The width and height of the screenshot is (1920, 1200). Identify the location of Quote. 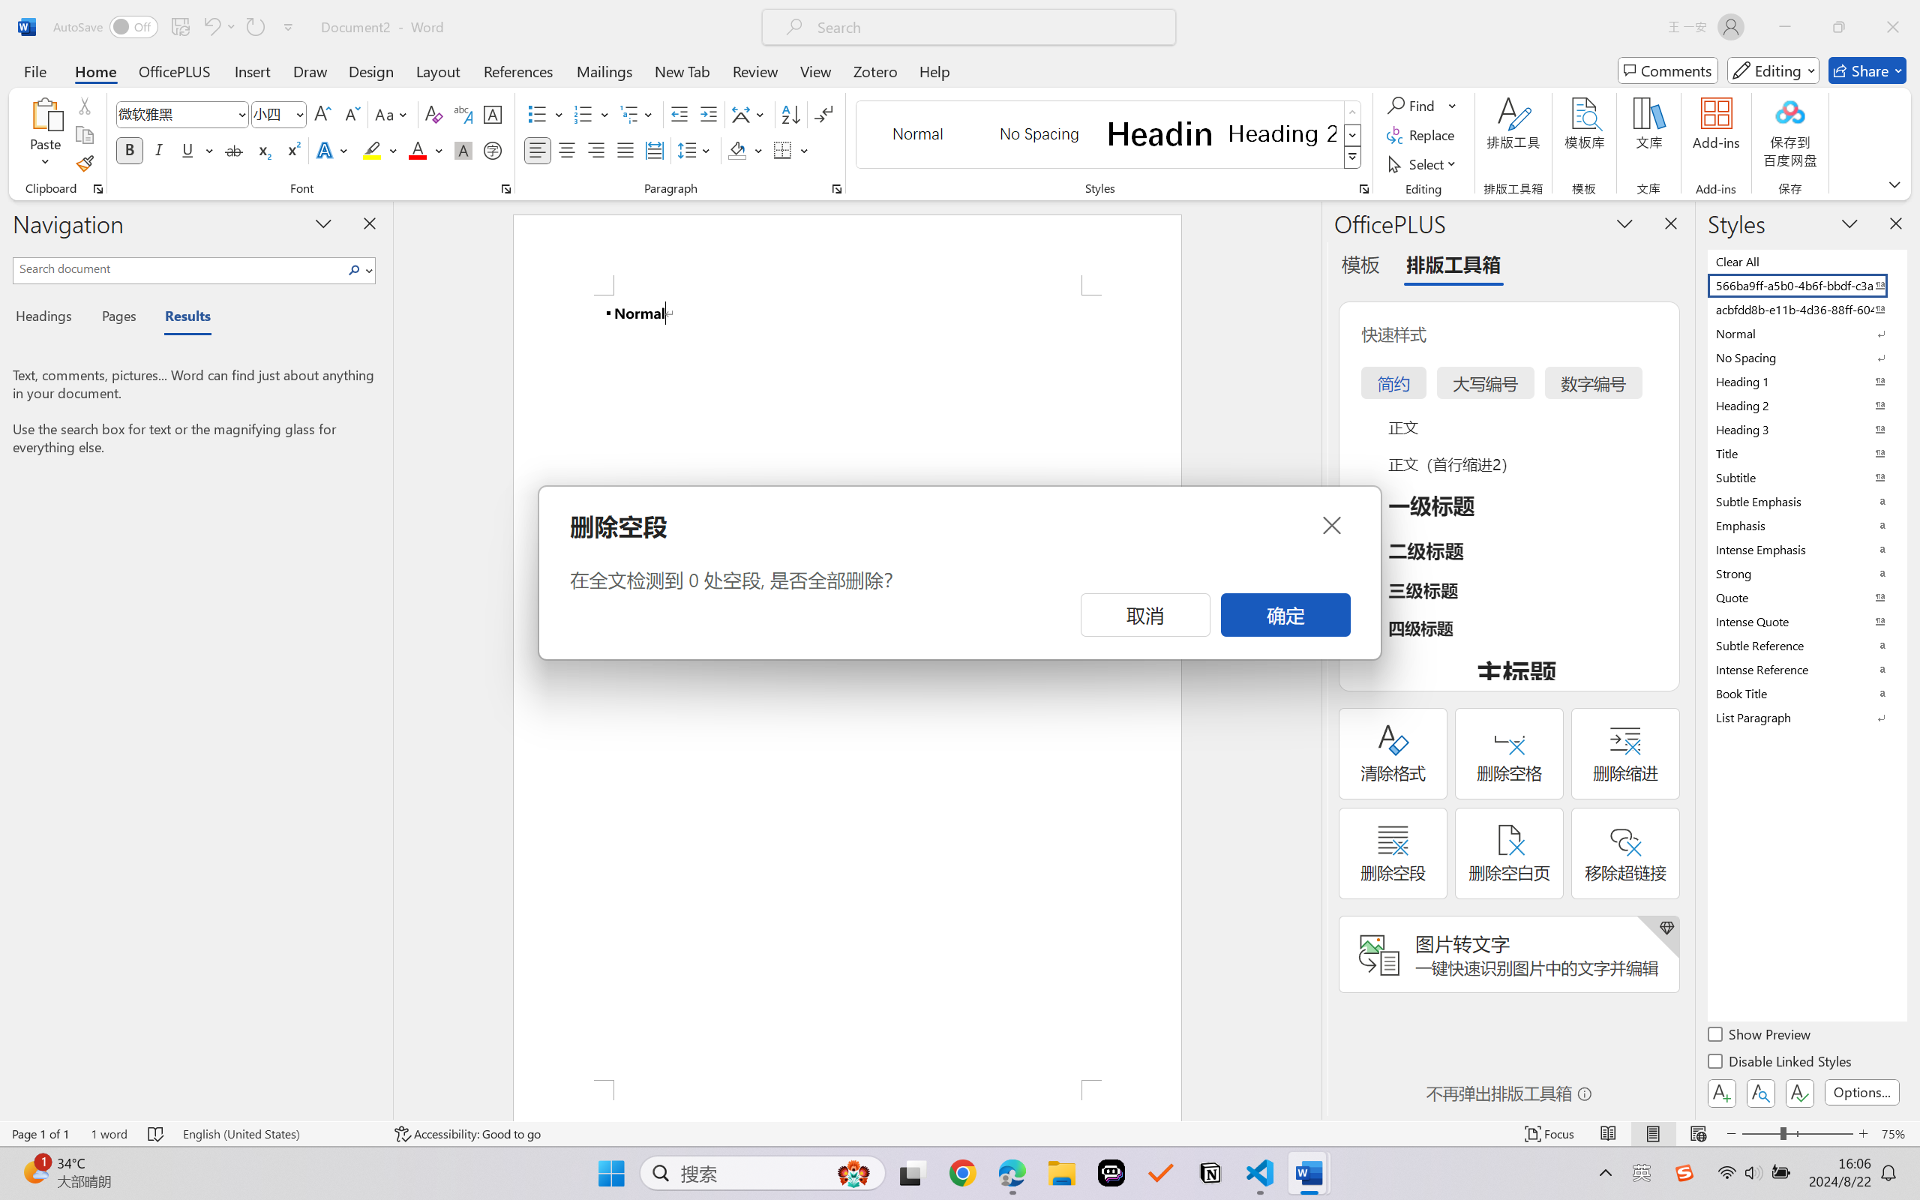
(1806, 597).